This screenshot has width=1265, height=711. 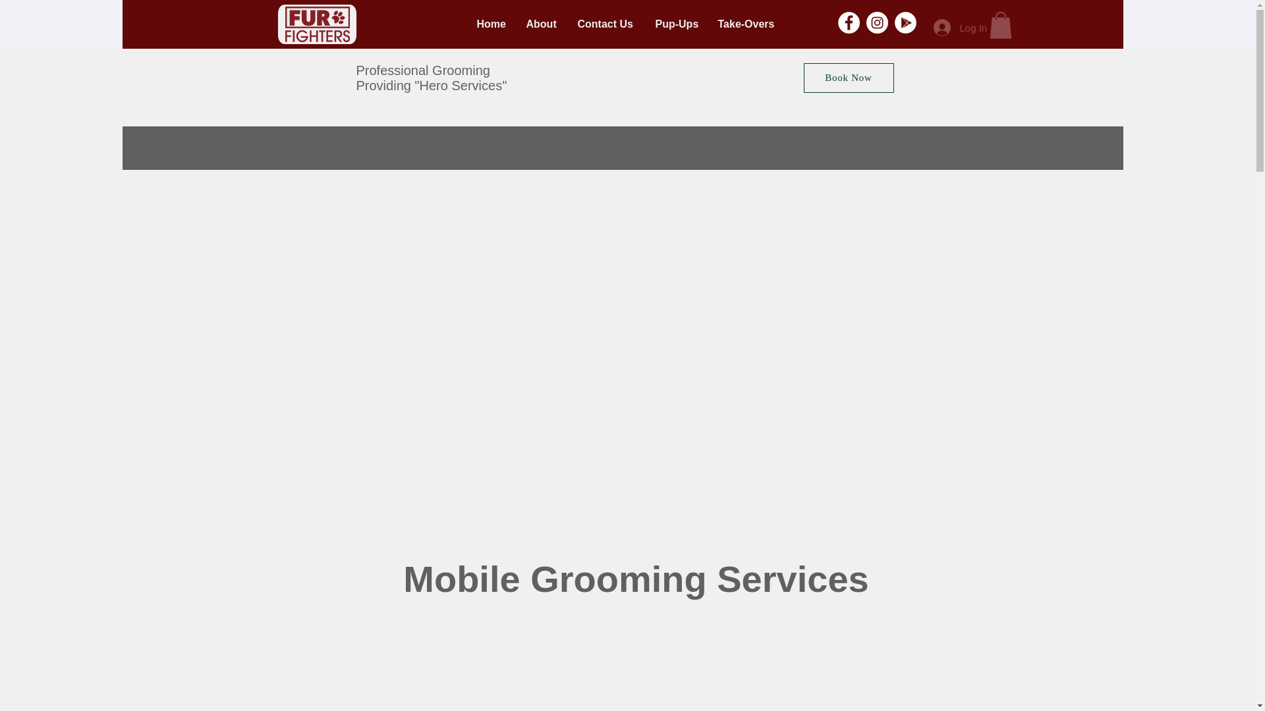 I want to click on Home, so click(x=492, y=24).